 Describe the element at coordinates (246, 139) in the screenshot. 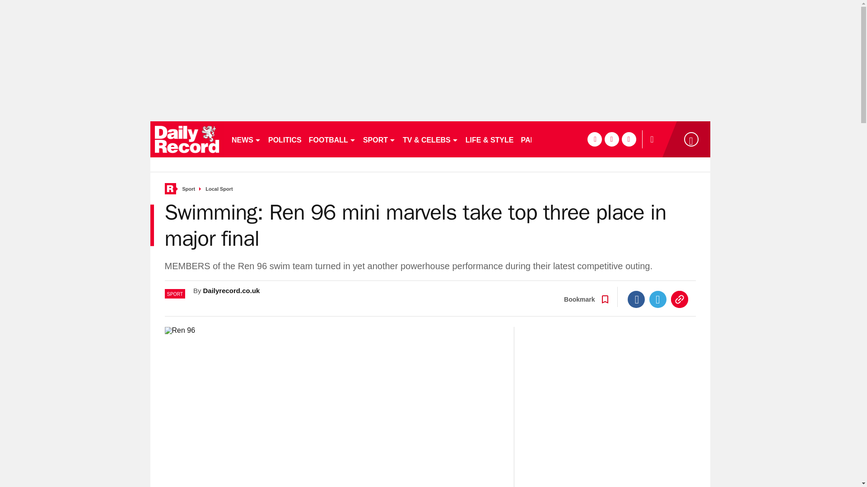

I see `NEWS` at that location.